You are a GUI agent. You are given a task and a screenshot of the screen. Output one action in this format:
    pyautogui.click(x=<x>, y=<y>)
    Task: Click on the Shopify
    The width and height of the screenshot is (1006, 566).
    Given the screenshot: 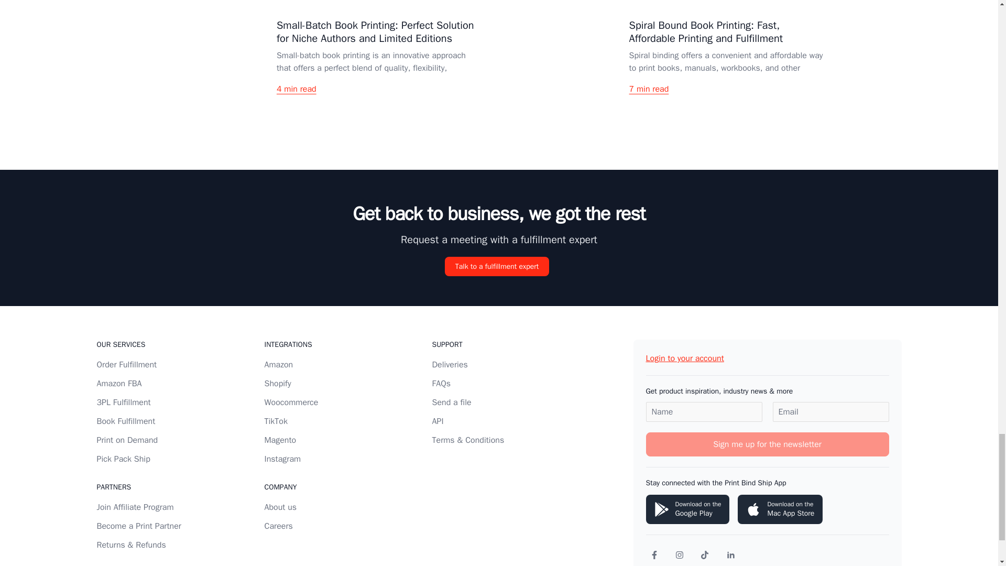 What is the action you would take?
    pyautogui.click(x=277, y=384)
    